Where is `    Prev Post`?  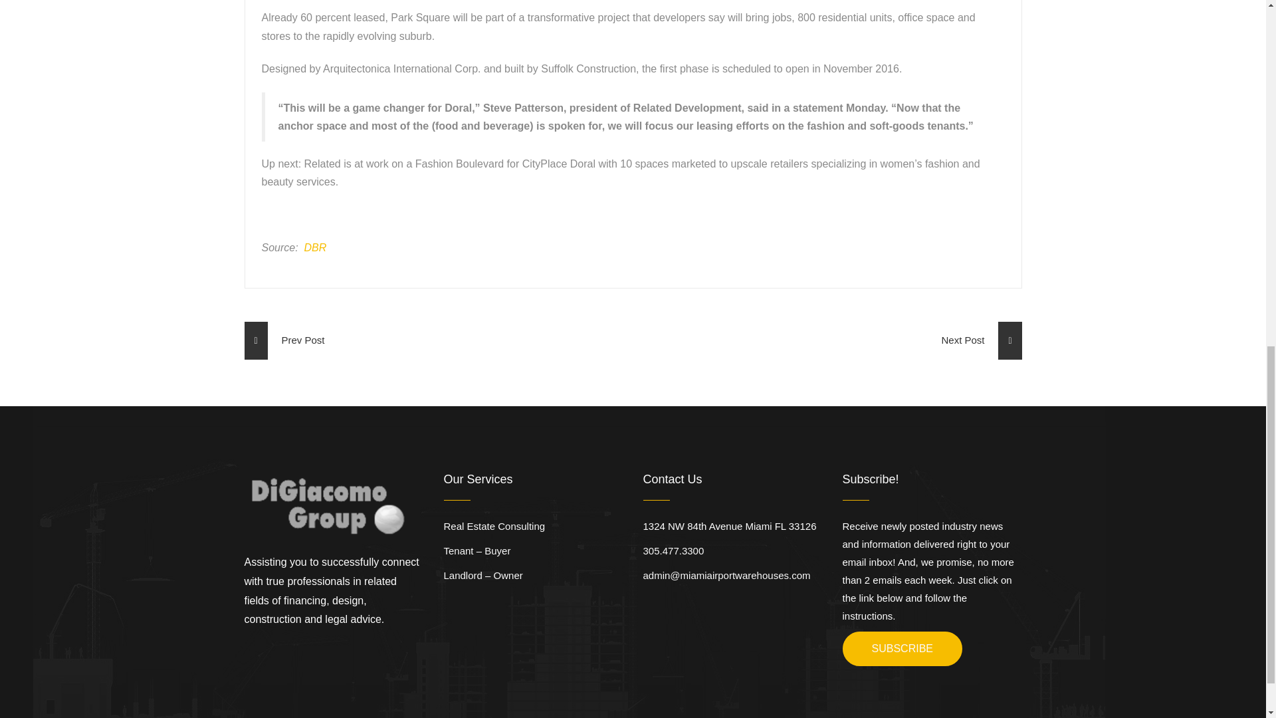     Prev Post is located at coordinates (284, 340).